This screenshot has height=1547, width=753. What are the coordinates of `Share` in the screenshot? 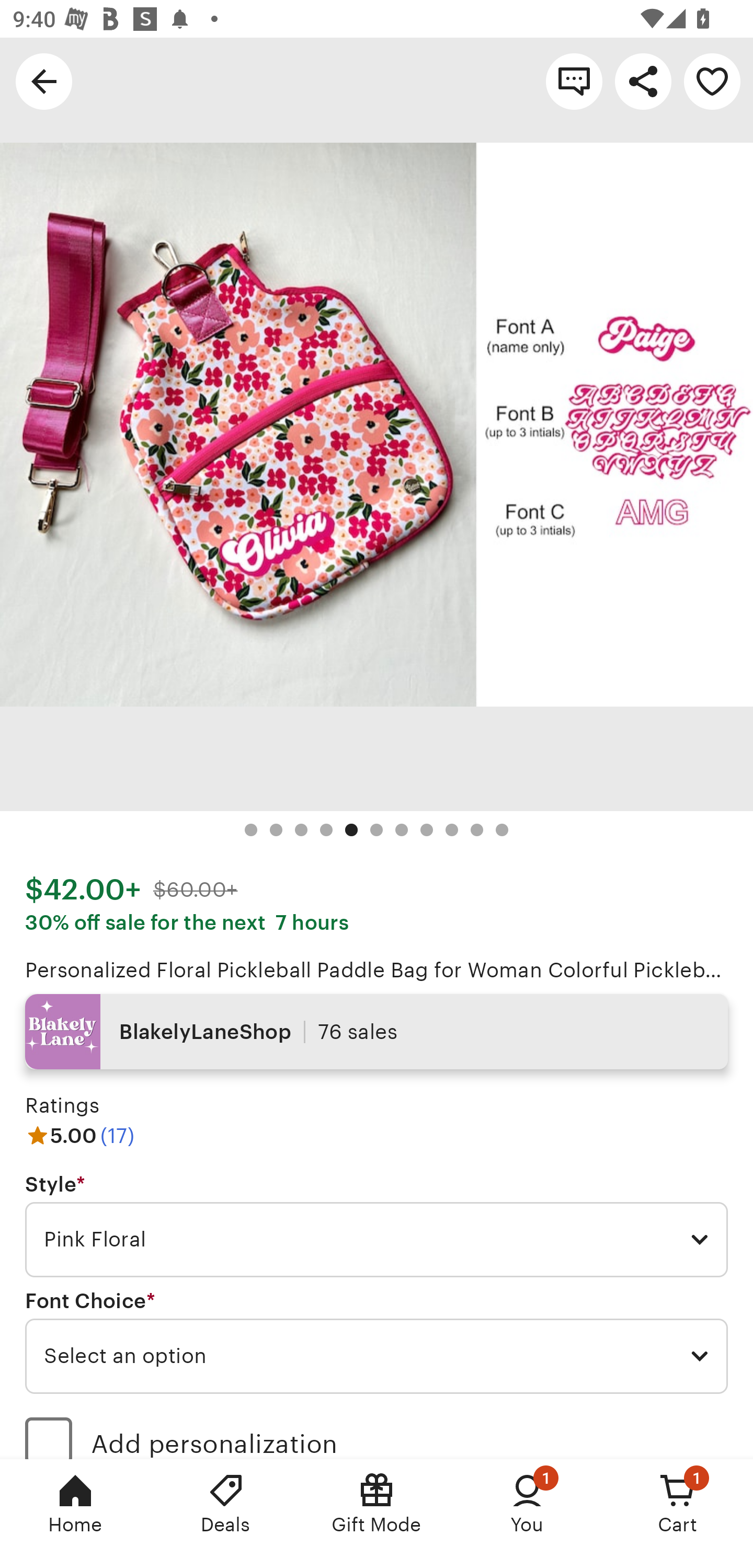 It's located at (643, 80).